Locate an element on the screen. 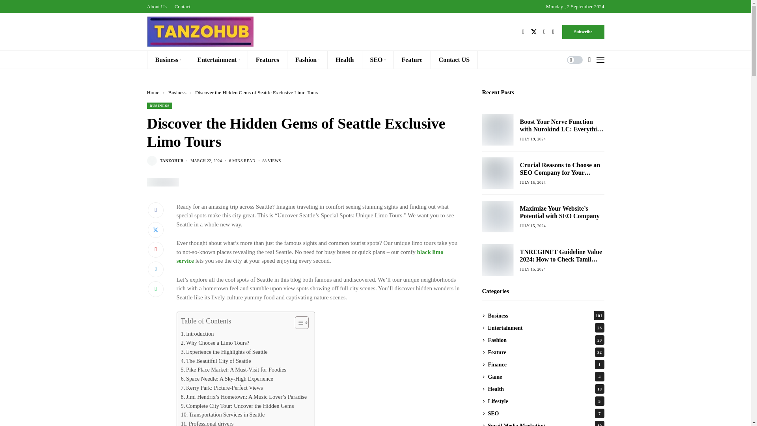 This screenshot has width=757, height=426. Feature is located at coordinates (412, 59).